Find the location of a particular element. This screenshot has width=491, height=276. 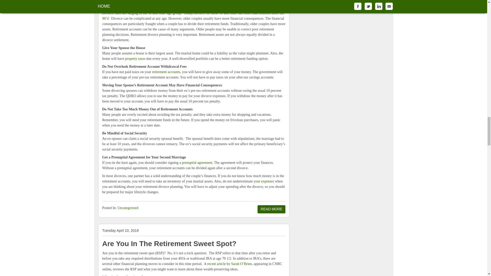

Divorce After 50 and Your Retirement is located at coordinates (165, 4).